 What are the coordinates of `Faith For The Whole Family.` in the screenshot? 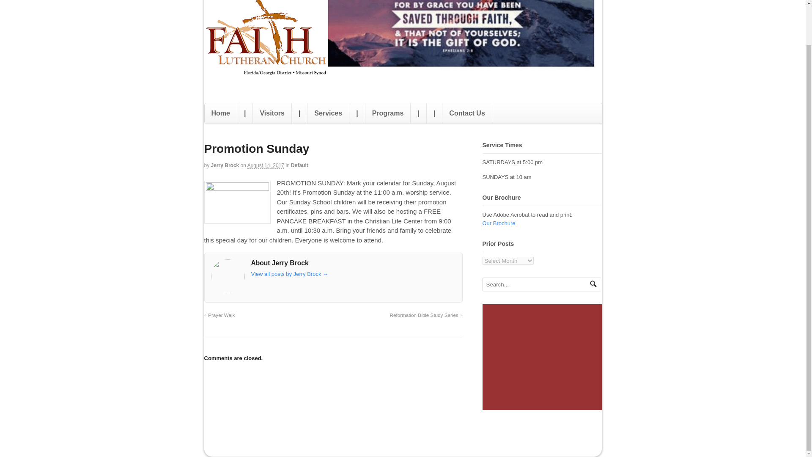 It's located at (266, 77).